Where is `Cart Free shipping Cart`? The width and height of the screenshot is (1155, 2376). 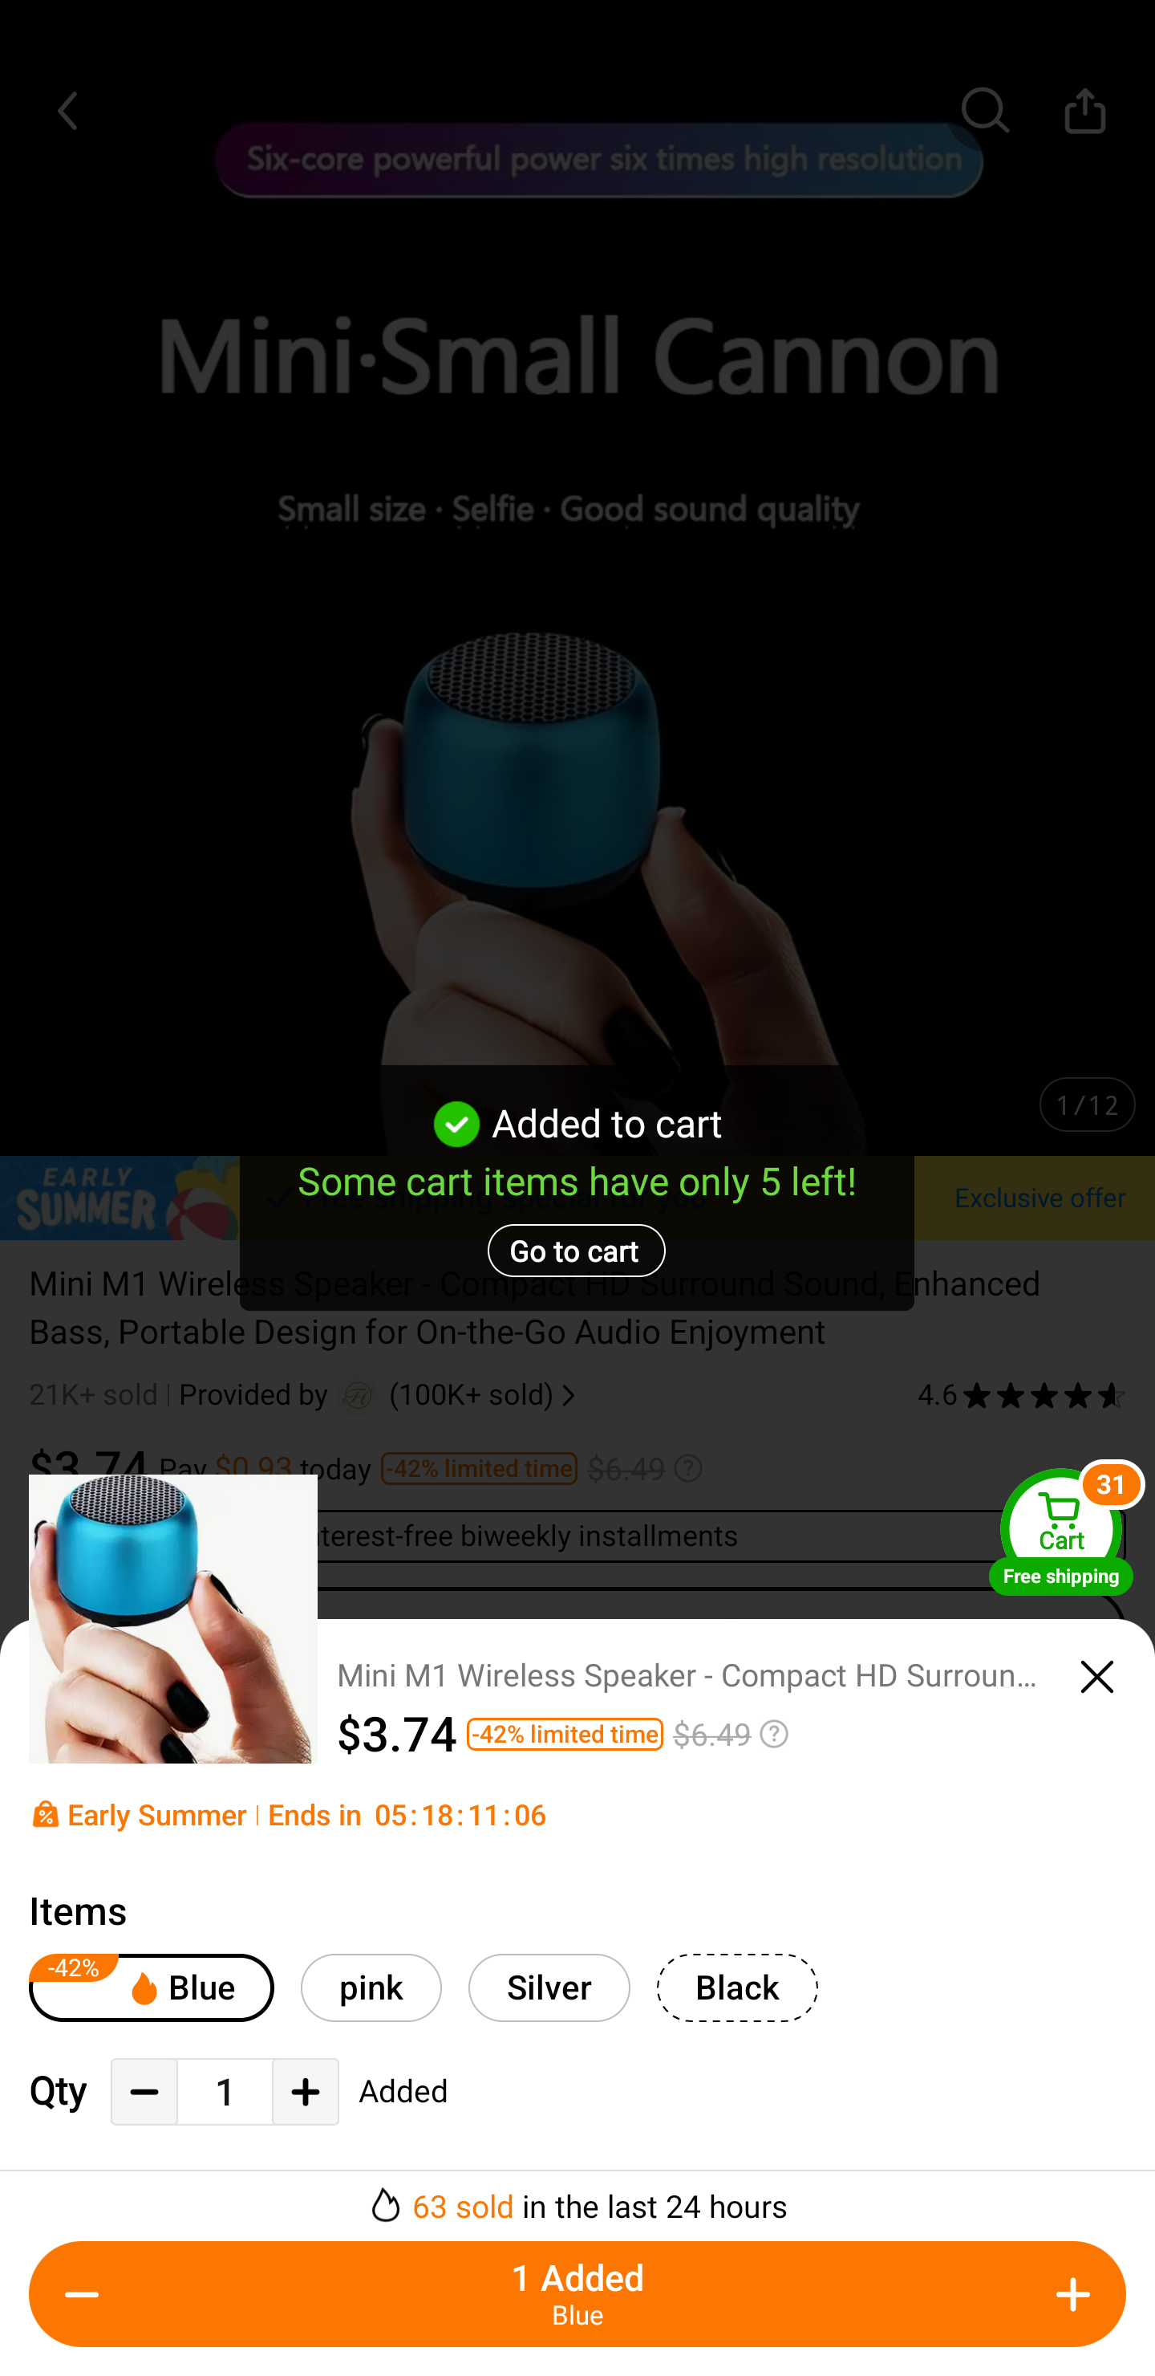
Cart Free shipping Cart is located at coordinates (1061, 1532).